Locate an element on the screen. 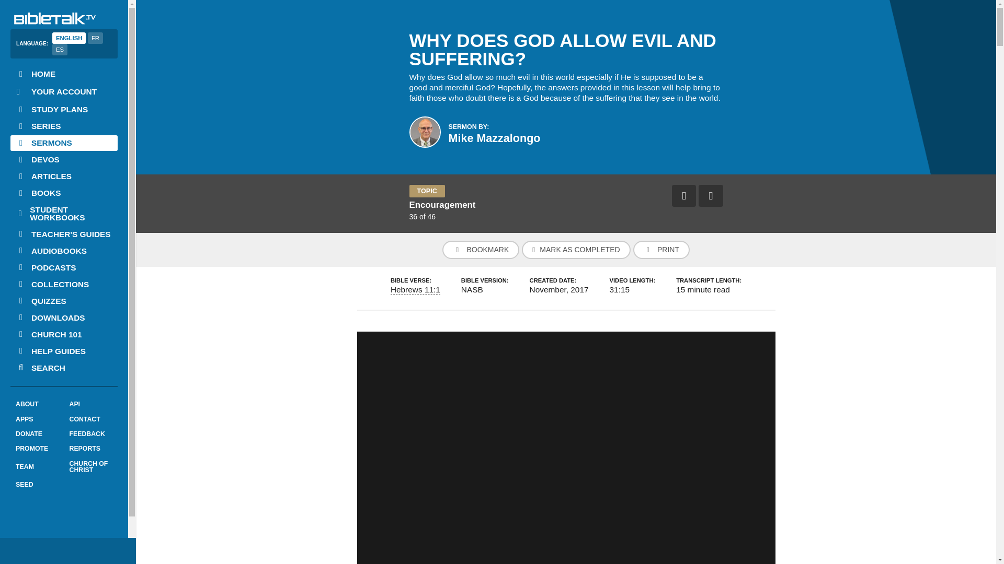 The image size is (1004, 564). APPS is located at coordinates (37, 419).